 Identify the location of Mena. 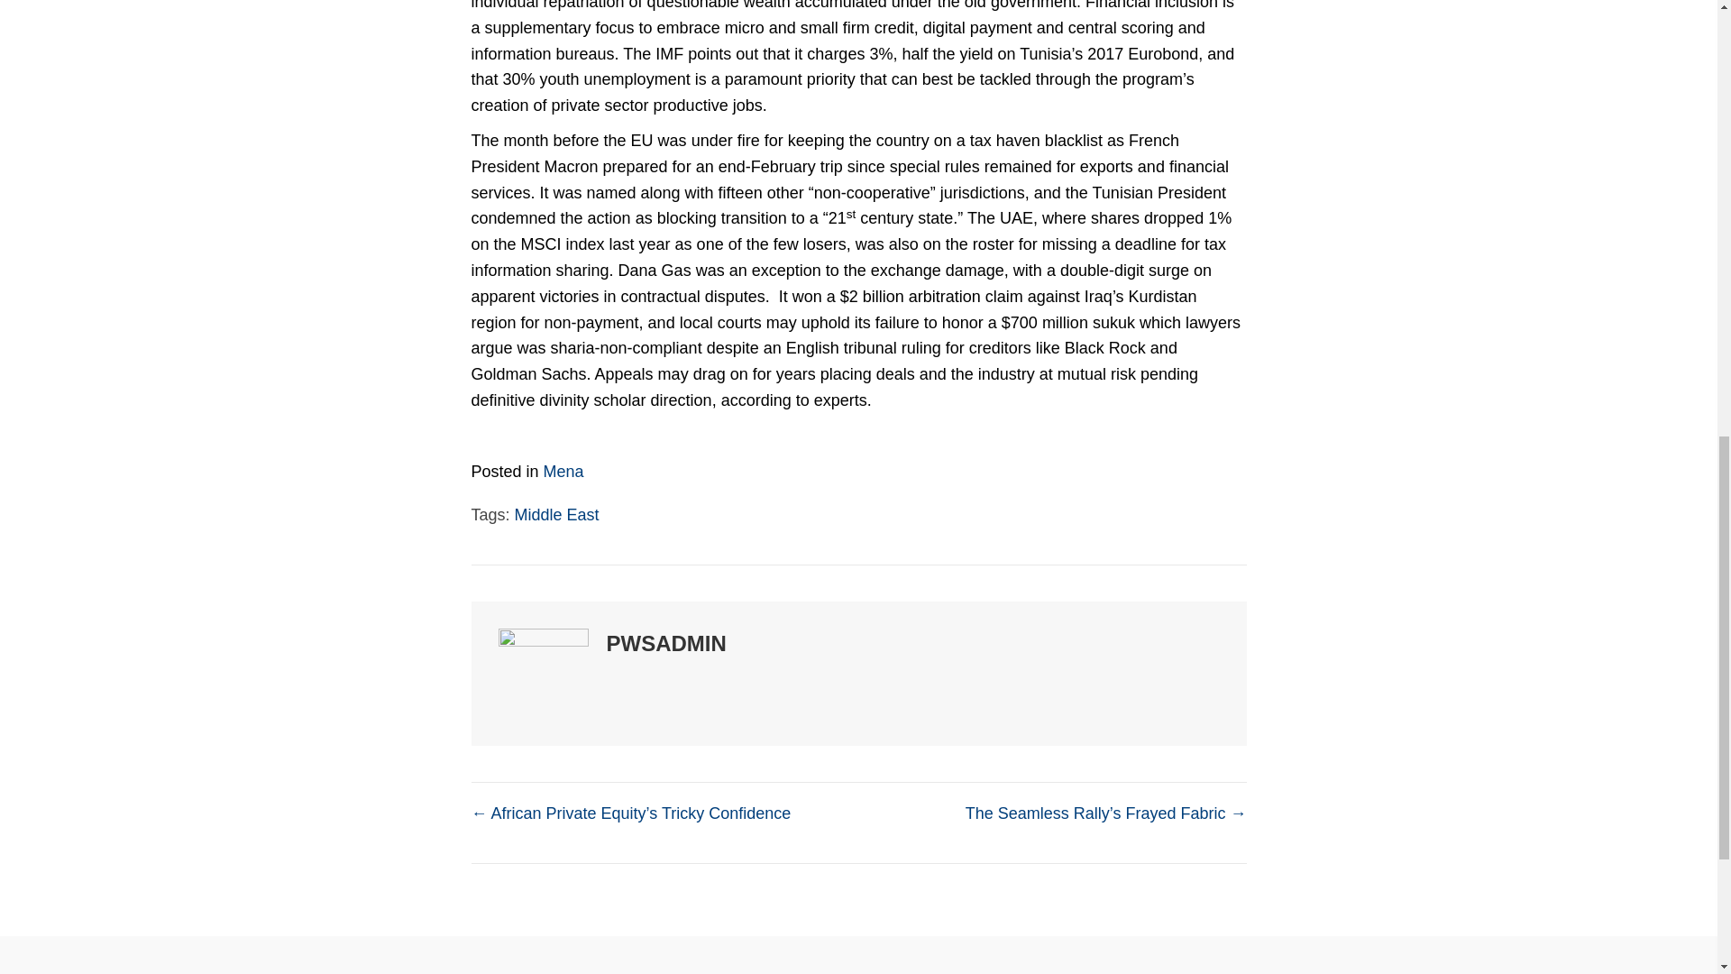
(563, 472).